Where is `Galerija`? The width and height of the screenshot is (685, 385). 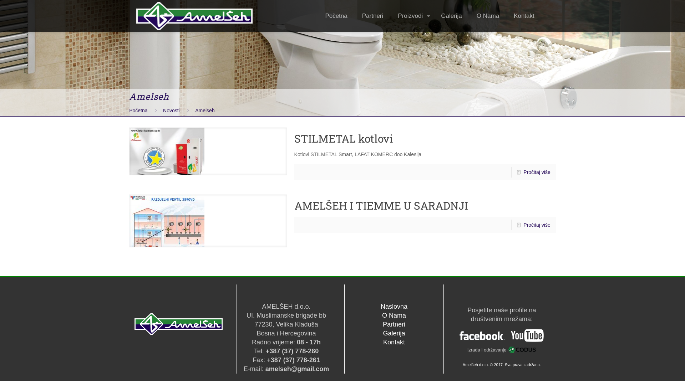
Galerija is located at coordinates (394, 333).